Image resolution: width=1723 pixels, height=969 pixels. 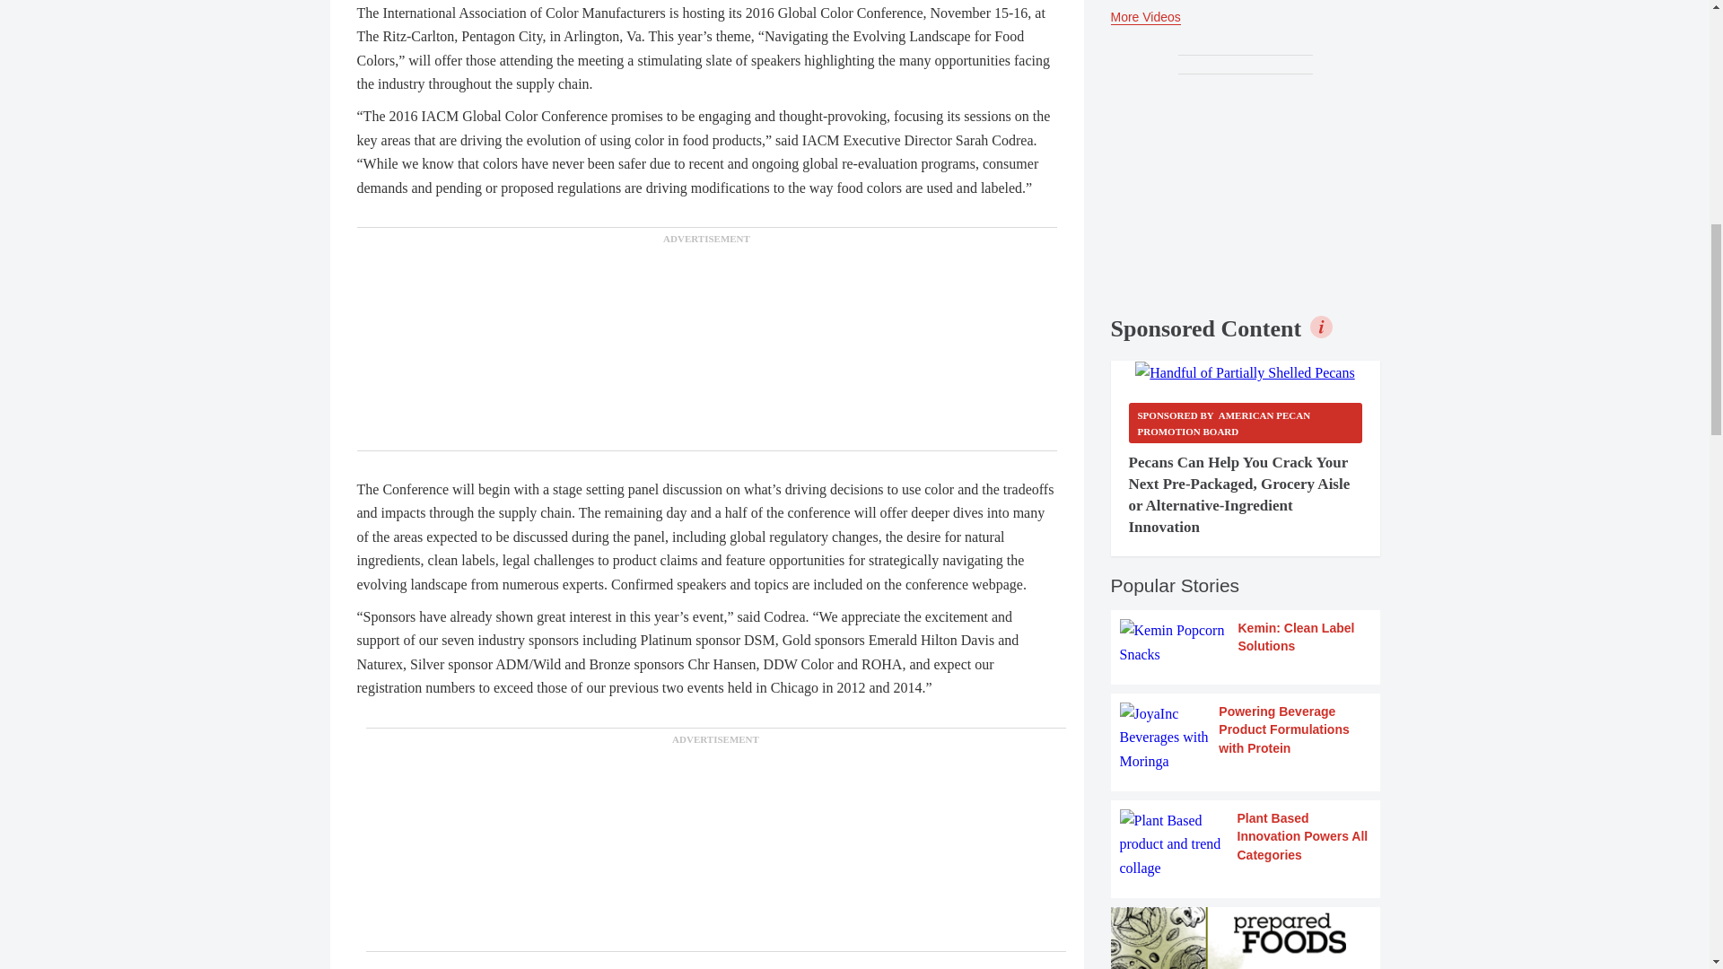 What do you see at coordinates (1246, 843) in the screenshot?
I see `Plant Based Innovation Powers All Categories` at bounding box center [1246, 843].